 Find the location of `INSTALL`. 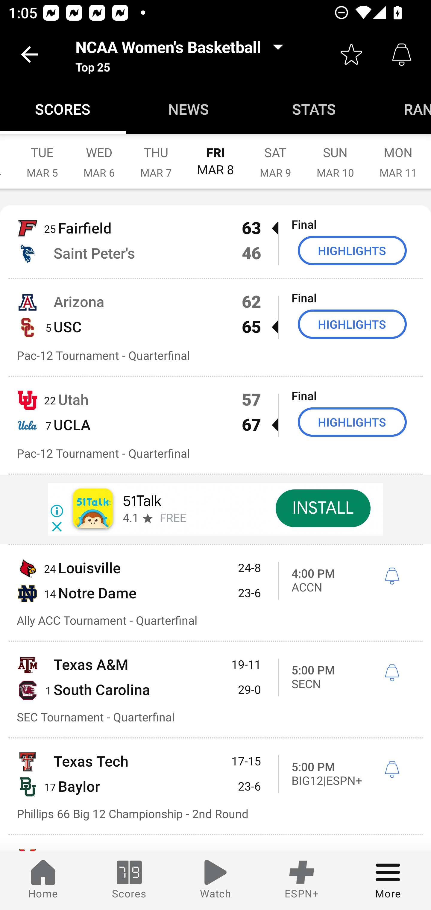

INSTALL is located at coordinates (323, 508).